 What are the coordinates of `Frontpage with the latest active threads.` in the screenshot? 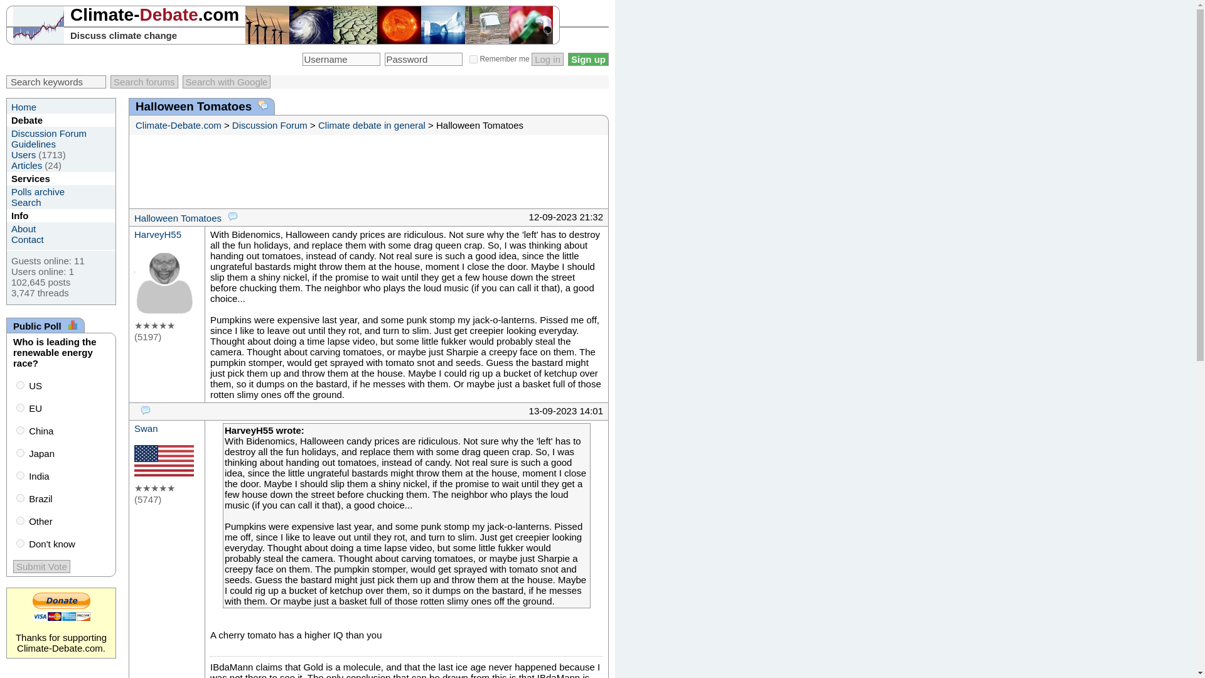 It's located at (23, 107).